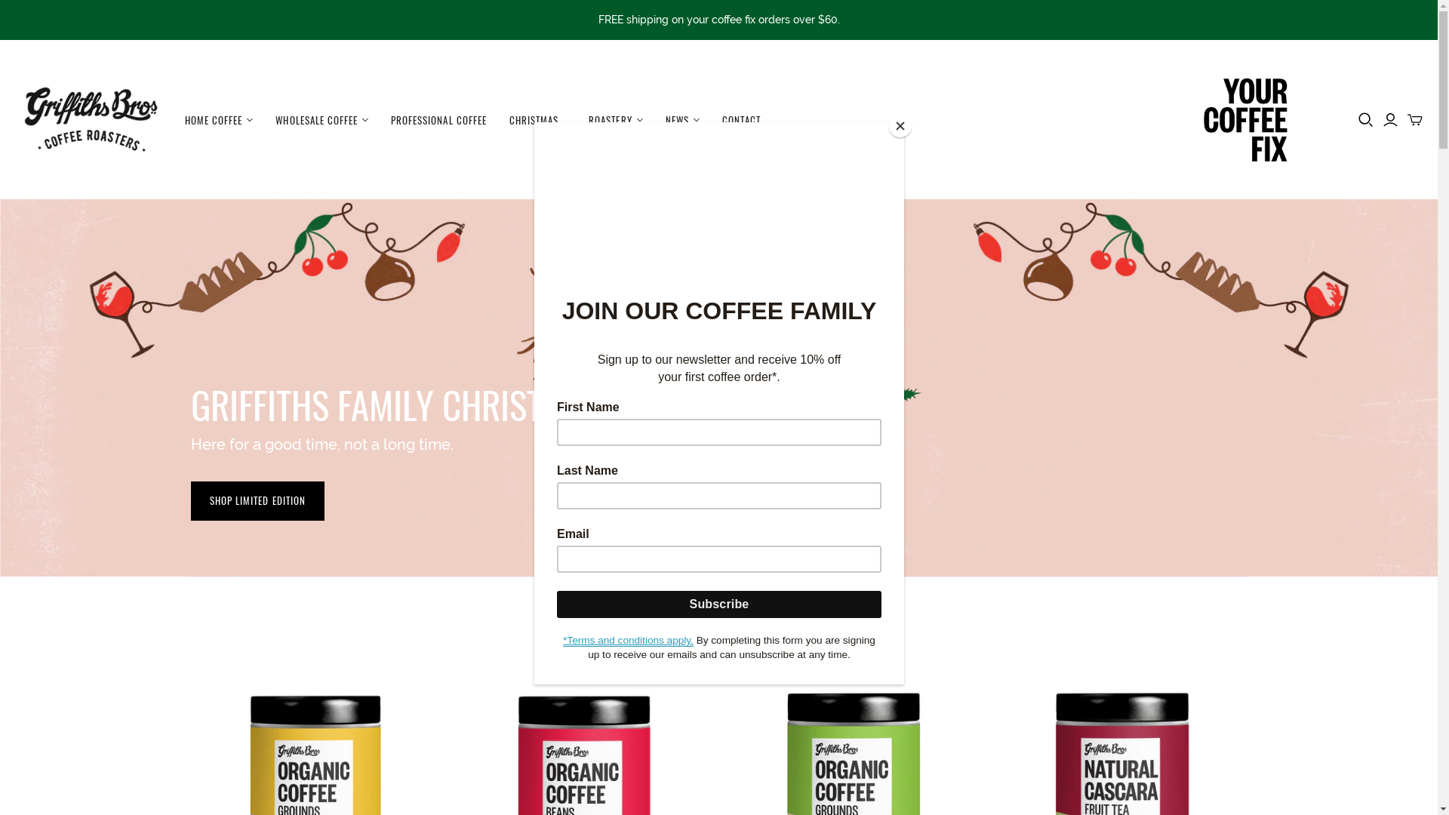 This screenshot has height=815, width=1449. Describe the element at coordinates (741, 120) in the screenshot. I see `CONTACT` at that location.